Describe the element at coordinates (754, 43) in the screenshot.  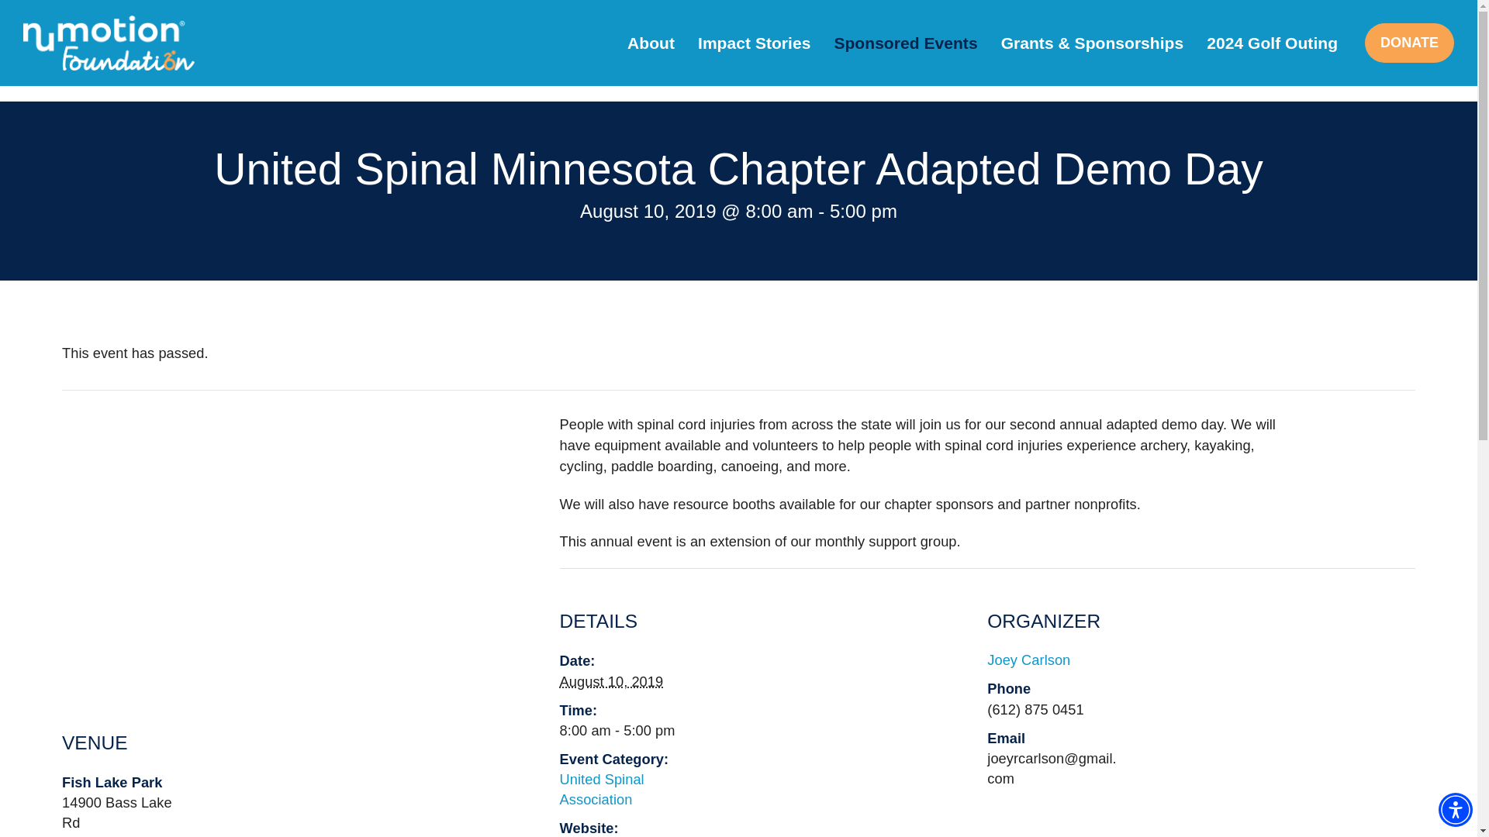
I see `Impact Stories` at that location.